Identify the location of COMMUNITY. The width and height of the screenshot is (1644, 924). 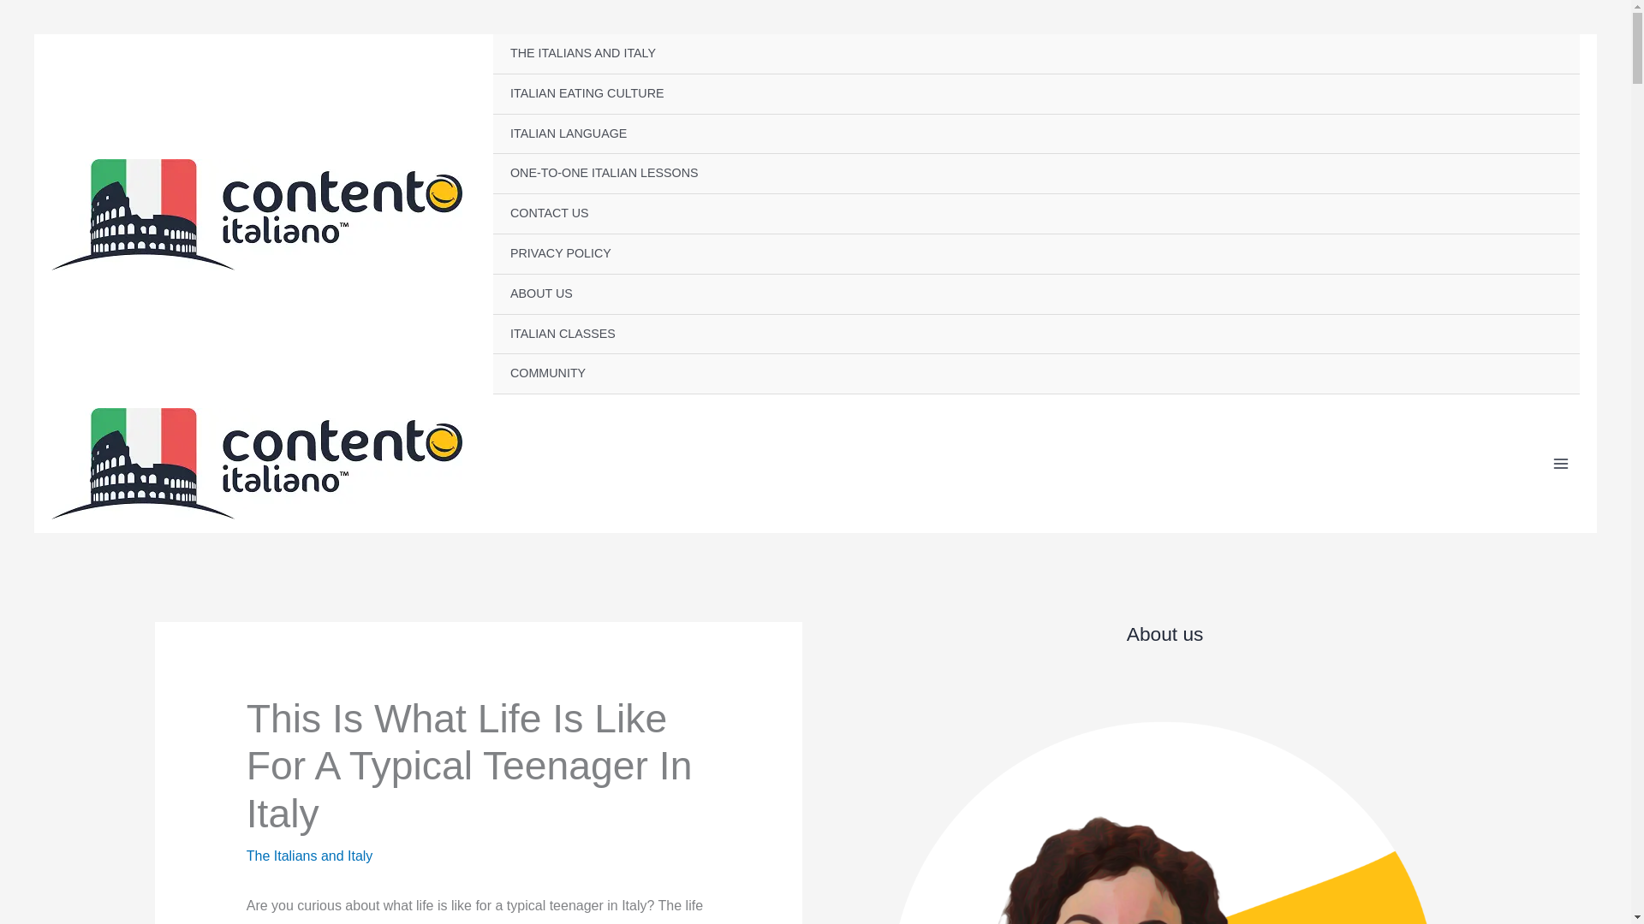
(1036, 374).